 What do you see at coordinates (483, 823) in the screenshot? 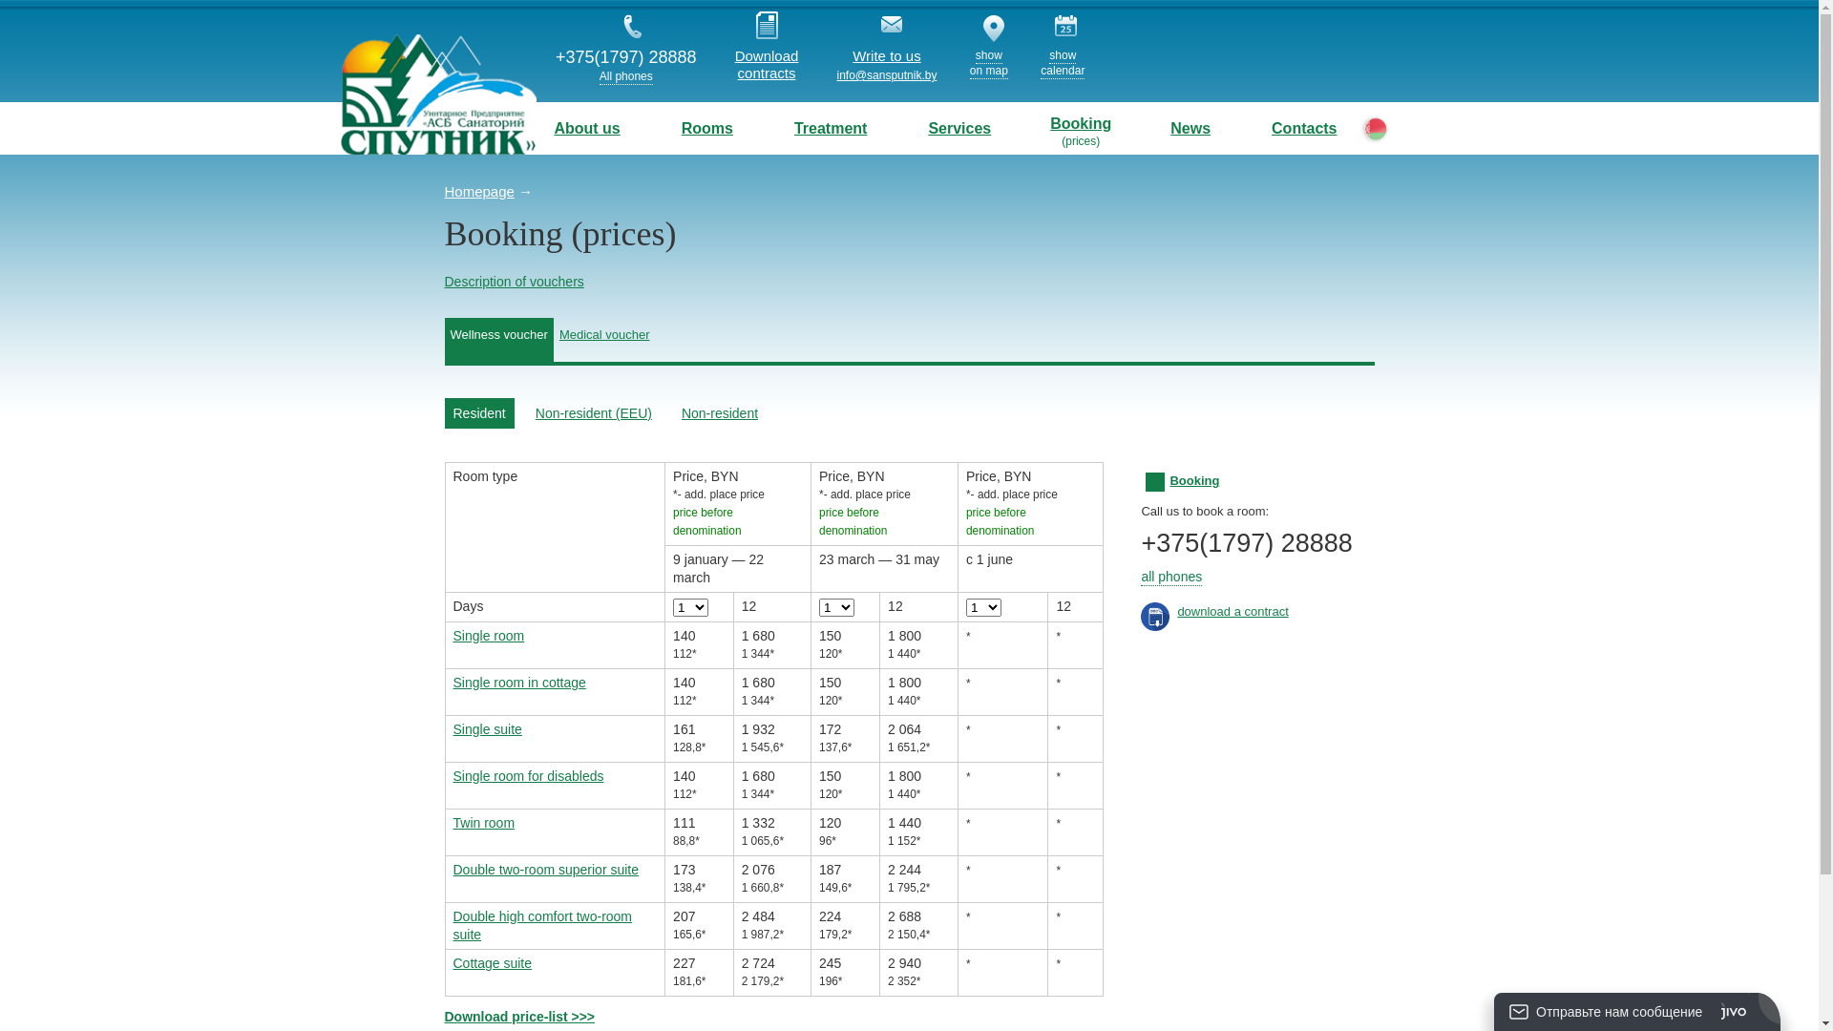
I see `Twin room` at bounding box center [483, 823].